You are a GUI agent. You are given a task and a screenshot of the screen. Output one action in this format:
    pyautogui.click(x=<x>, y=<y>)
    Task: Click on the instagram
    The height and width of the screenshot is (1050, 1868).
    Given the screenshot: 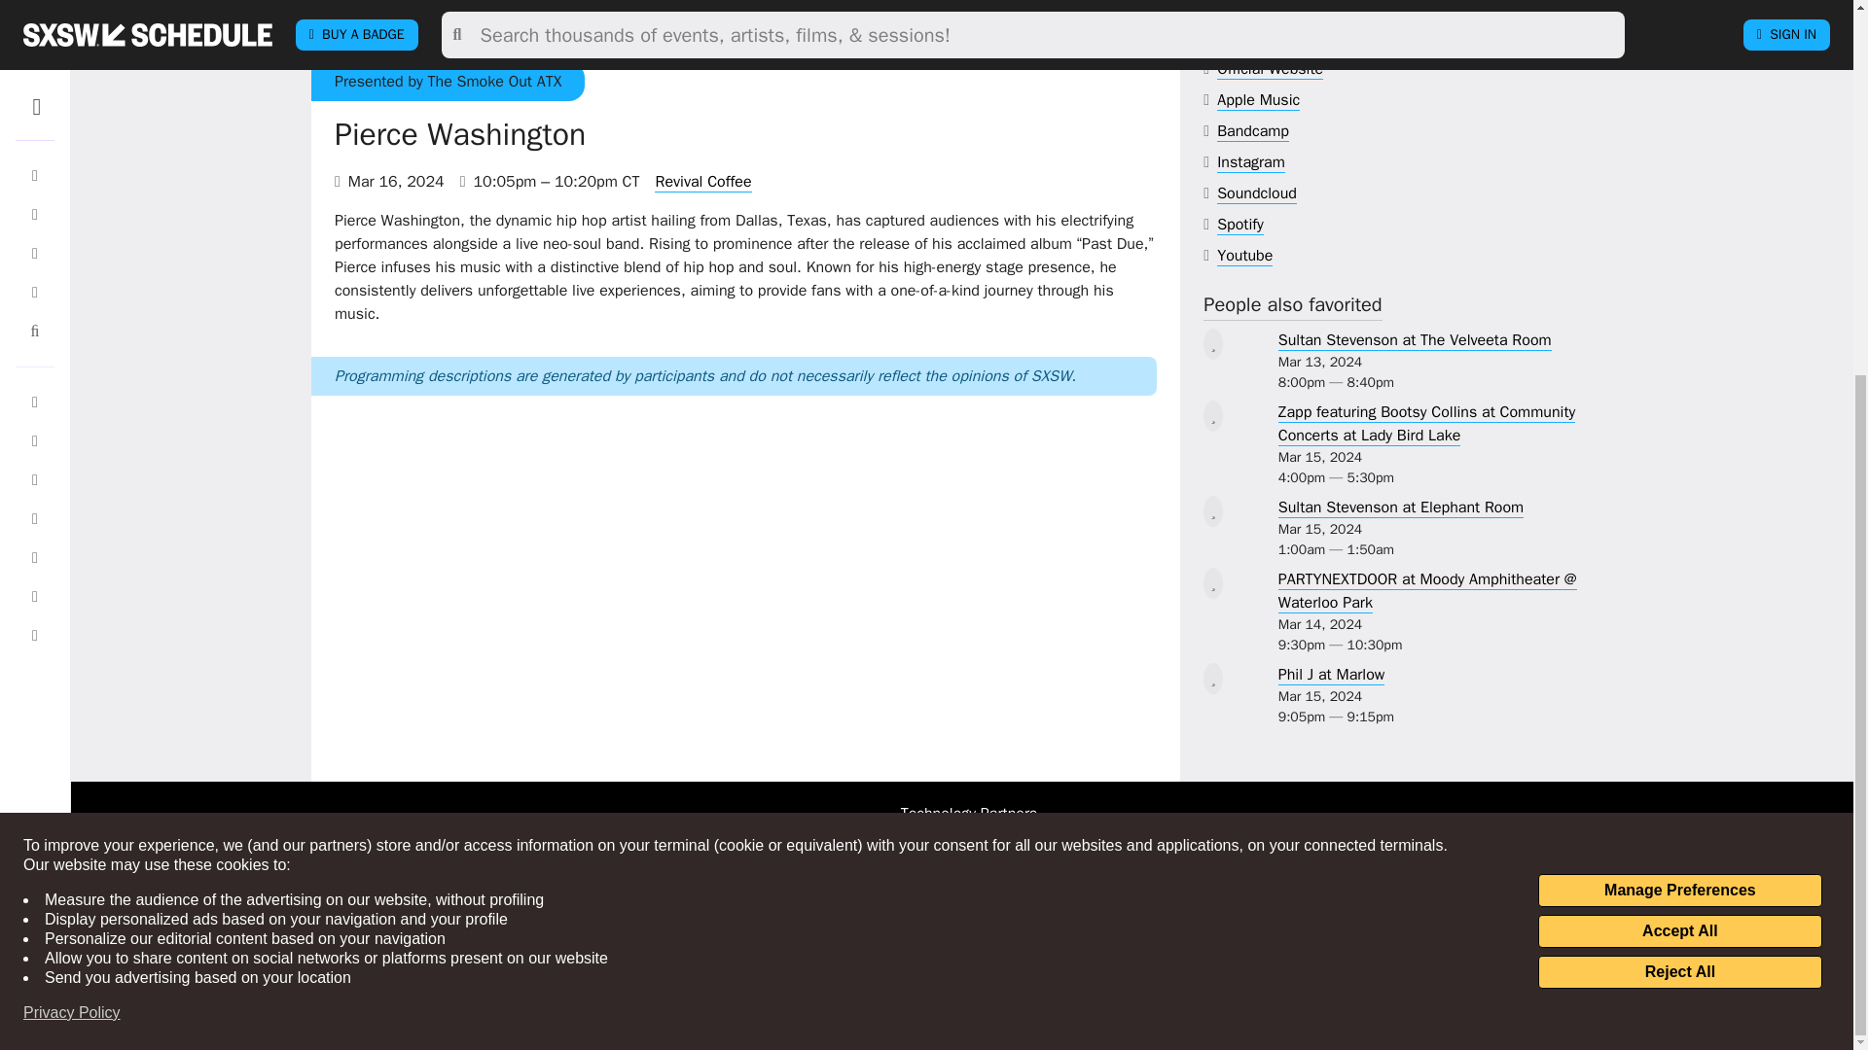 What is the action you would take?
    pyautogui.click(x=1251, y=162)
    